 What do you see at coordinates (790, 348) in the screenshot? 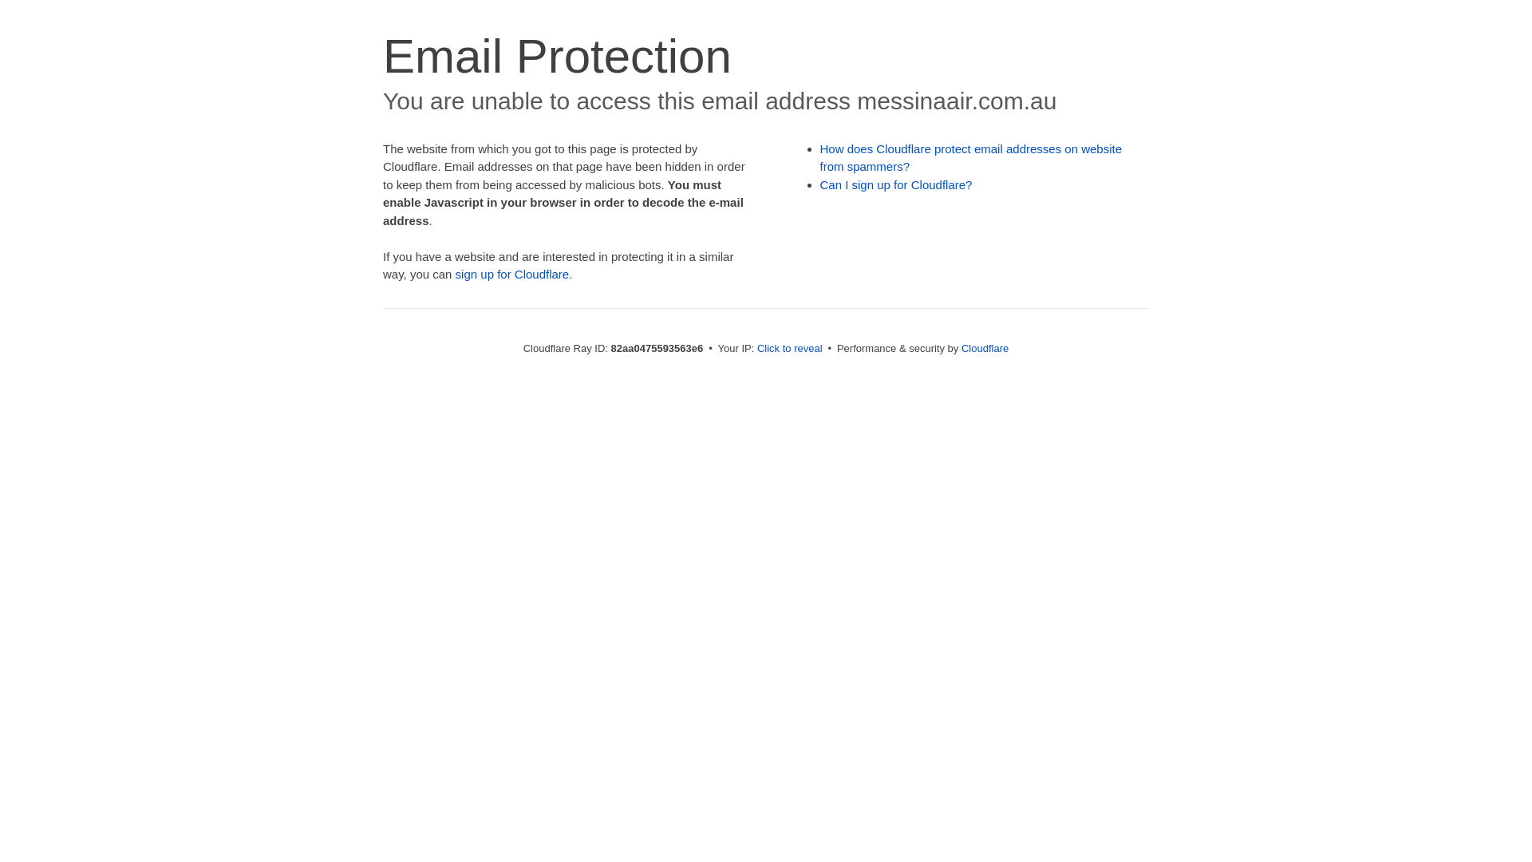
I see `Click to reveal` at bounding box center [790, 348].